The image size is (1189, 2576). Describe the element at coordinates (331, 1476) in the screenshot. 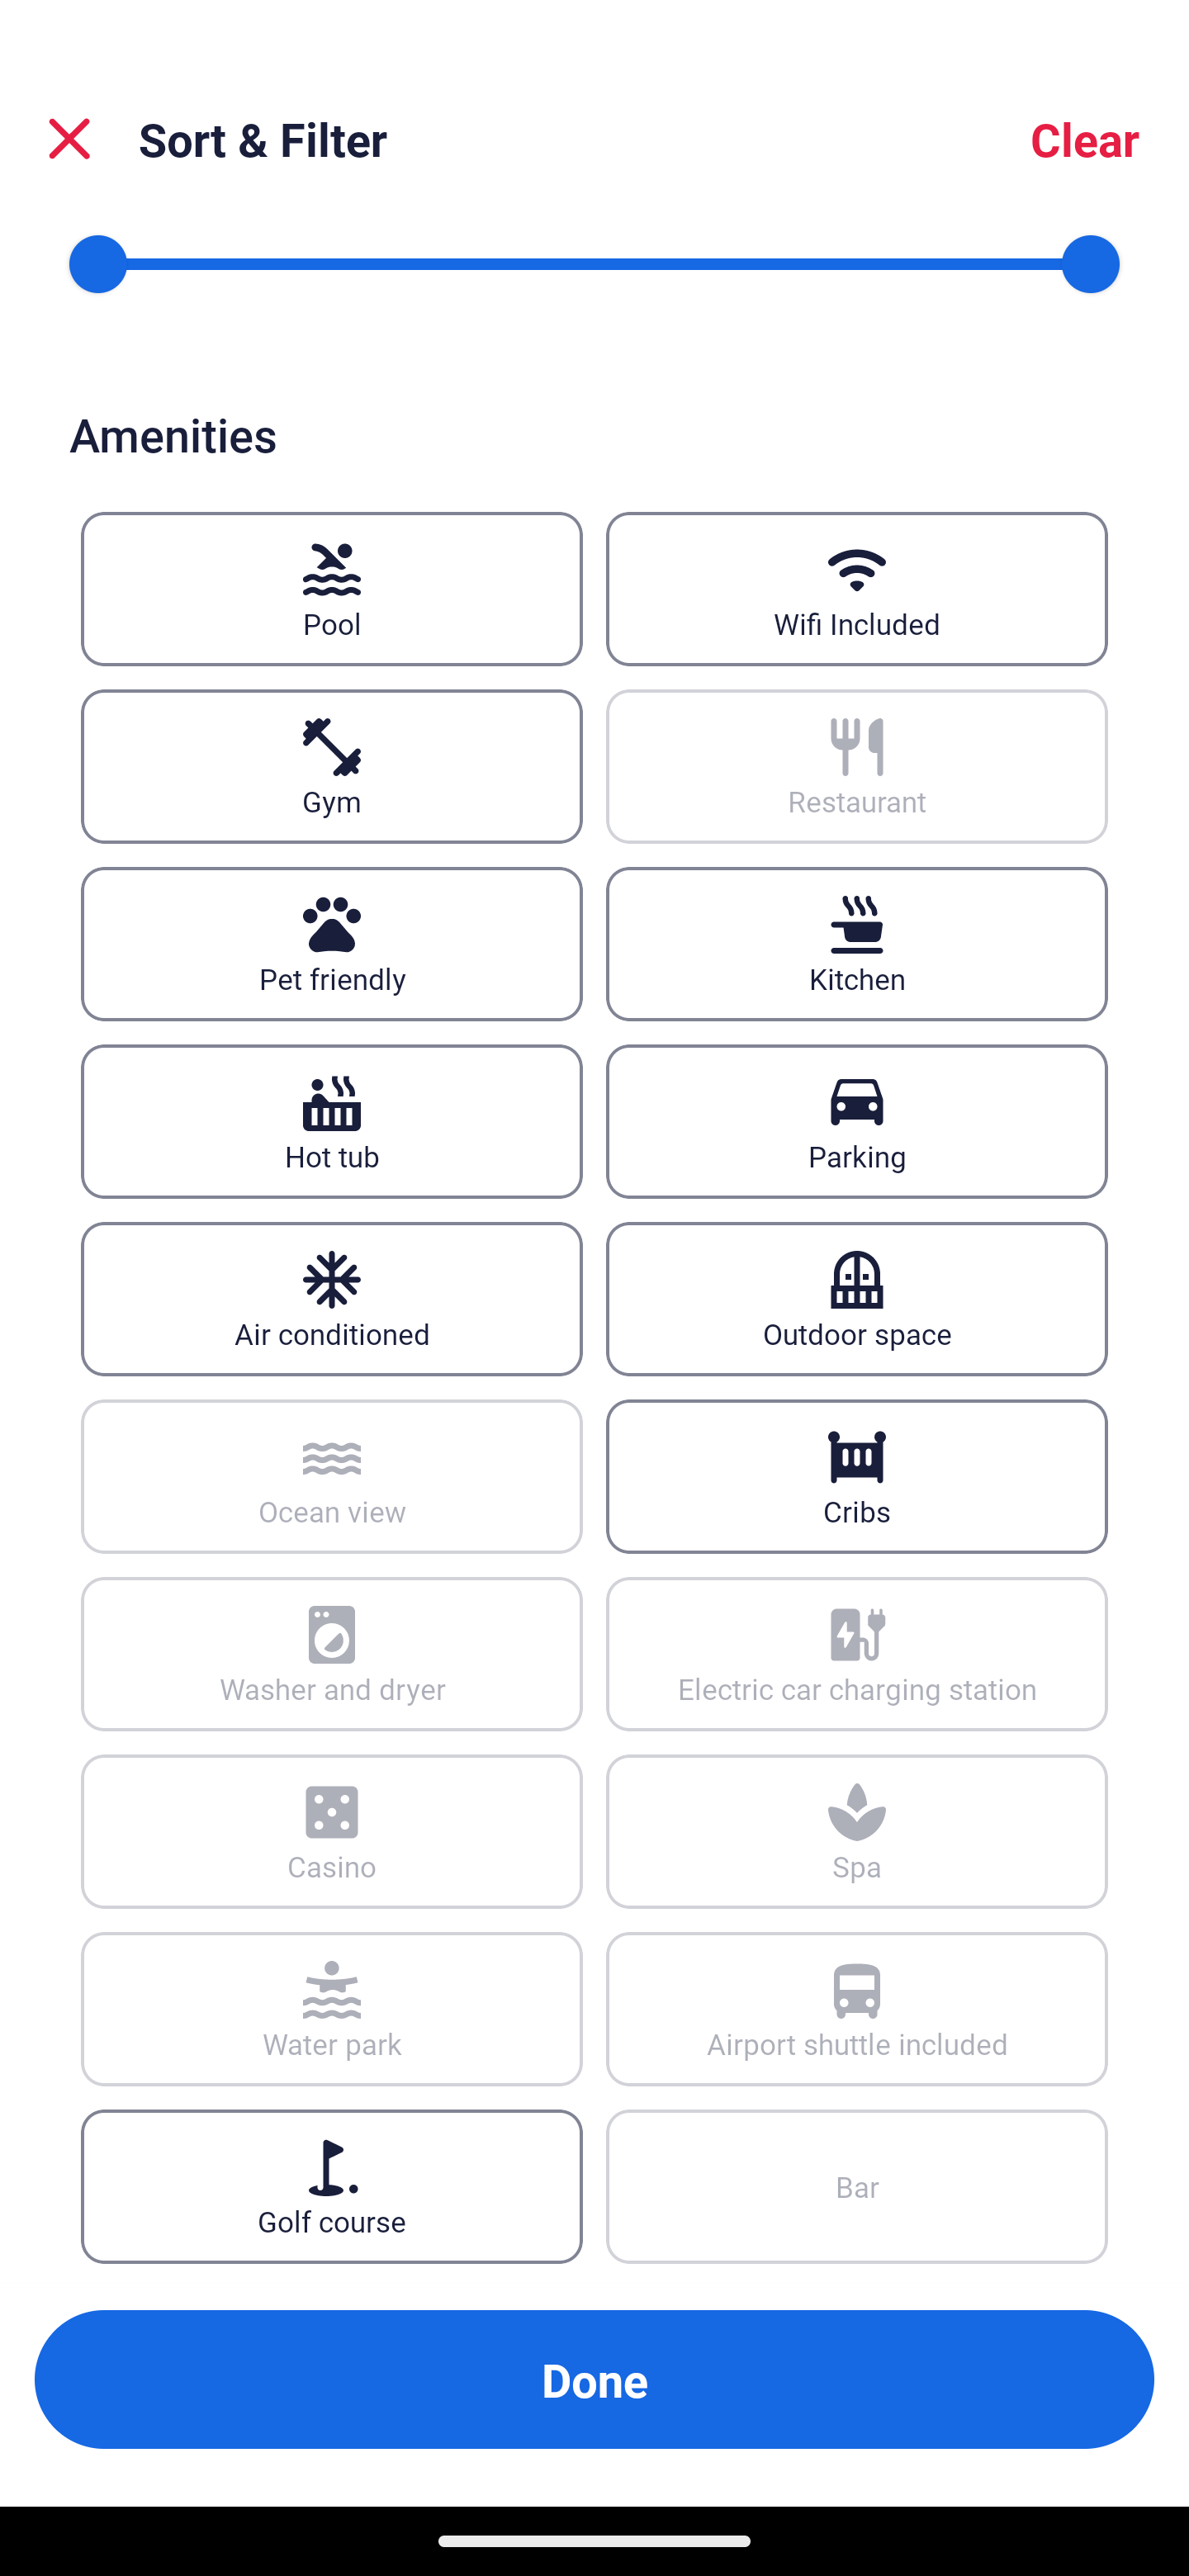

I see `Ocean view` at that location.